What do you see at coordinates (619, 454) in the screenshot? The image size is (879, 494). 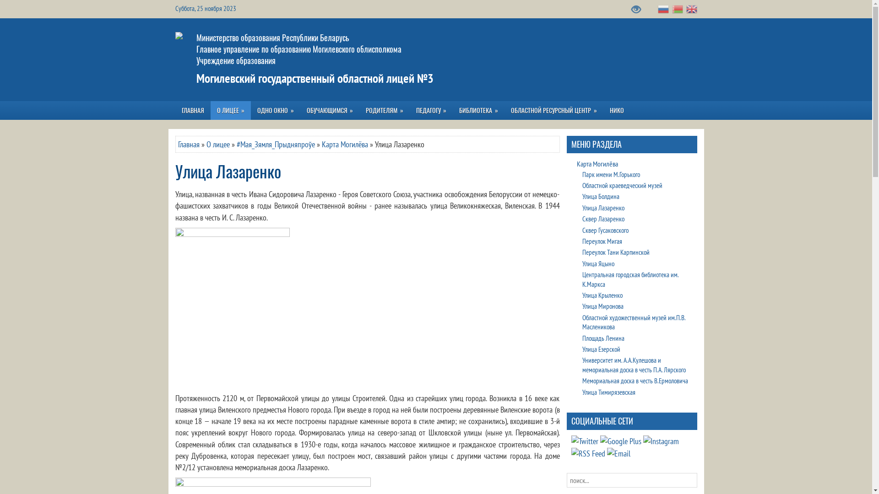 I see `Email` at bounding box center [619, 454].